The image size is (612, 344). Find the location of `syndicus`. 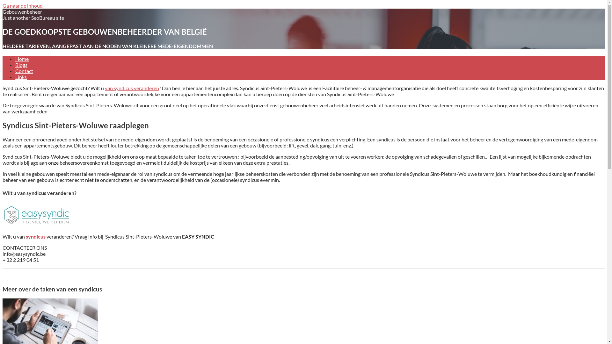

syndicus is located at coordinates (36, 236).